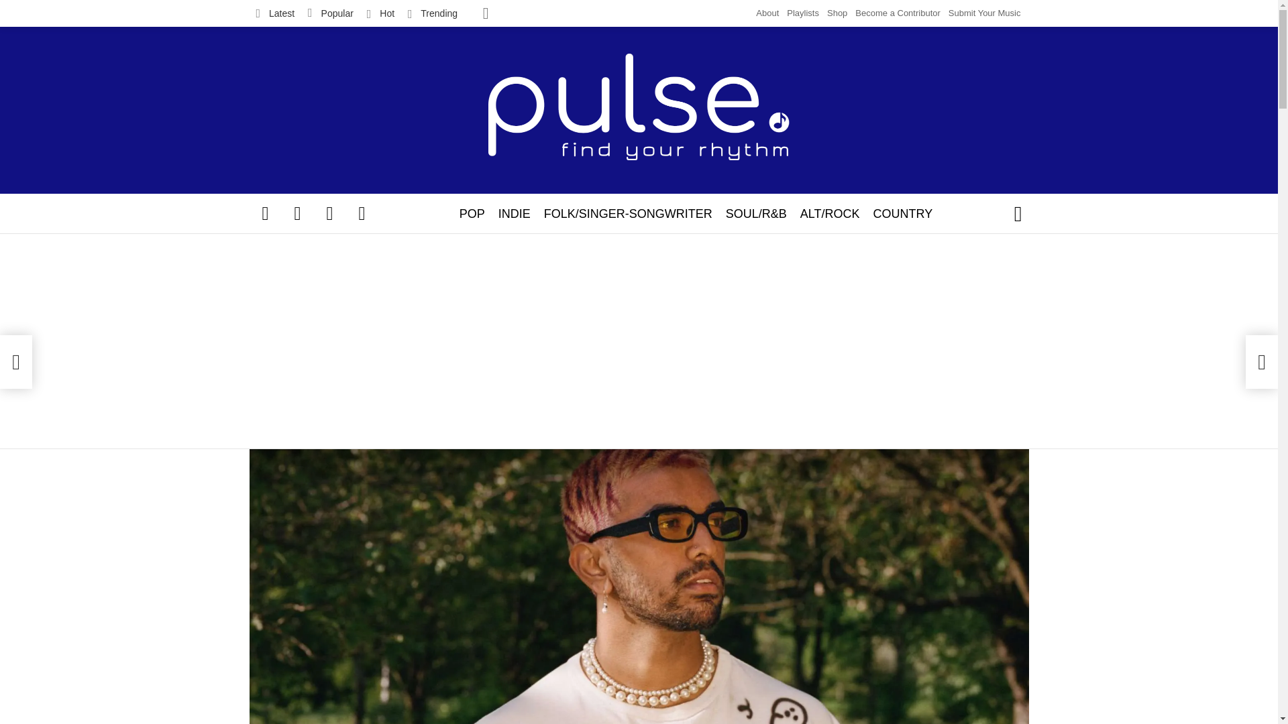  What do you see at coordinates (803, 13) in the screenshot?
I see `Playlists` at bounding box center [803, 13].